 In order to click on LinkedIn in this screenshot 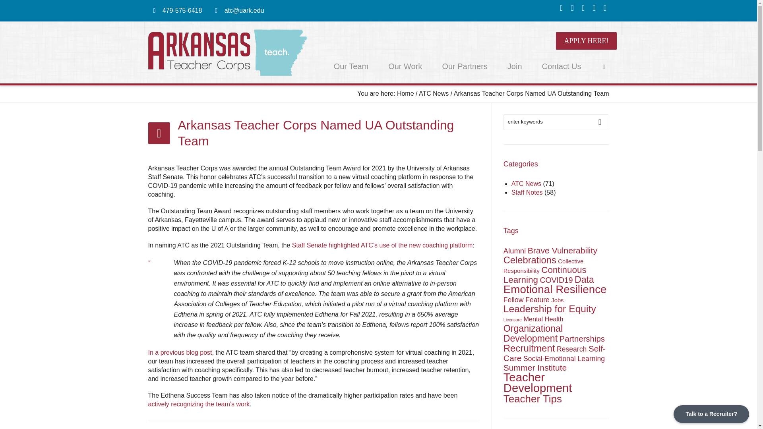, I will do `click(583, 8)`.